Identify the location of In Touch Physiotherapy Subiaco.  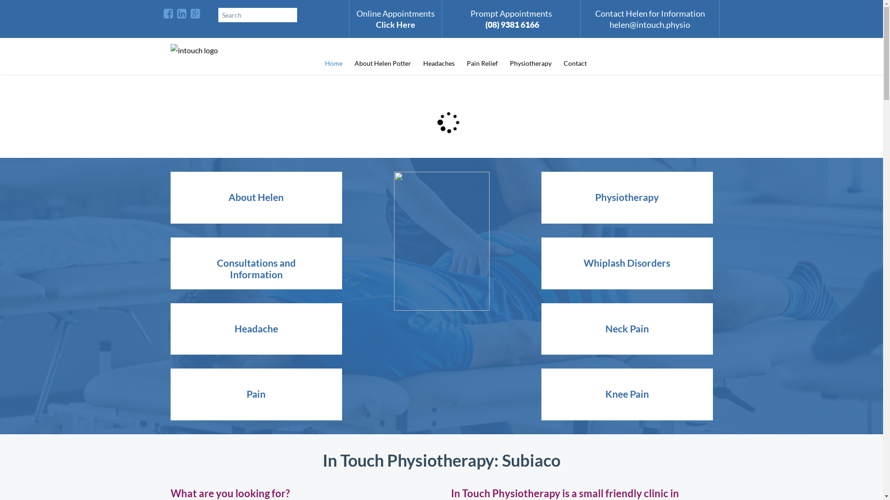
(233, 50).